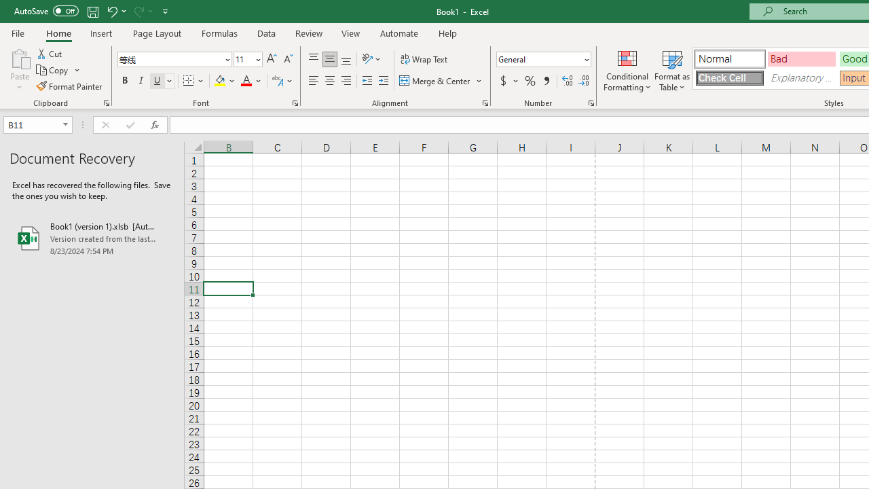 The image size is (869, 489). Describe the element at coordinates (801, 77) in the screenshot. I see `Explanatory Text` at that location.